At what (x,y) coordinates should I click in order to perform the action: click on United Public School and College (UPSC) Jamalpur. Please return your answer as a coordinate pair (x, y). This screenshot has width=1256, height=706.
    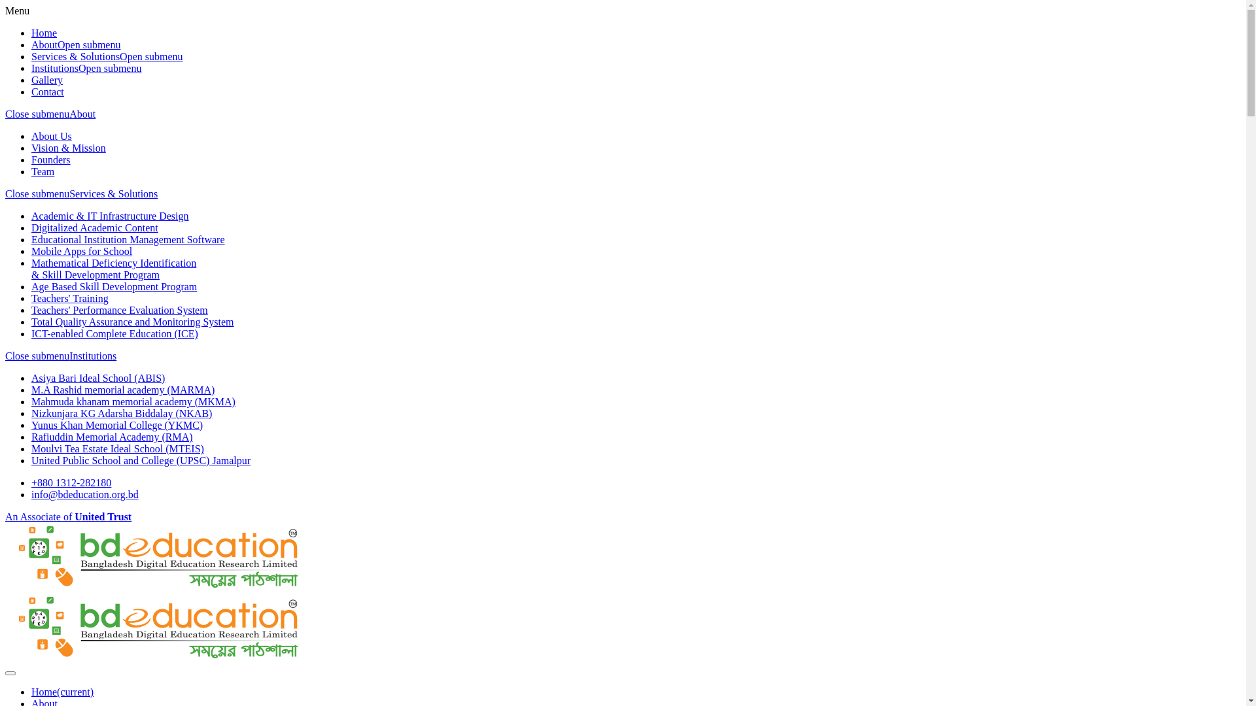
    Looking at the image, I should click on (141, 460).